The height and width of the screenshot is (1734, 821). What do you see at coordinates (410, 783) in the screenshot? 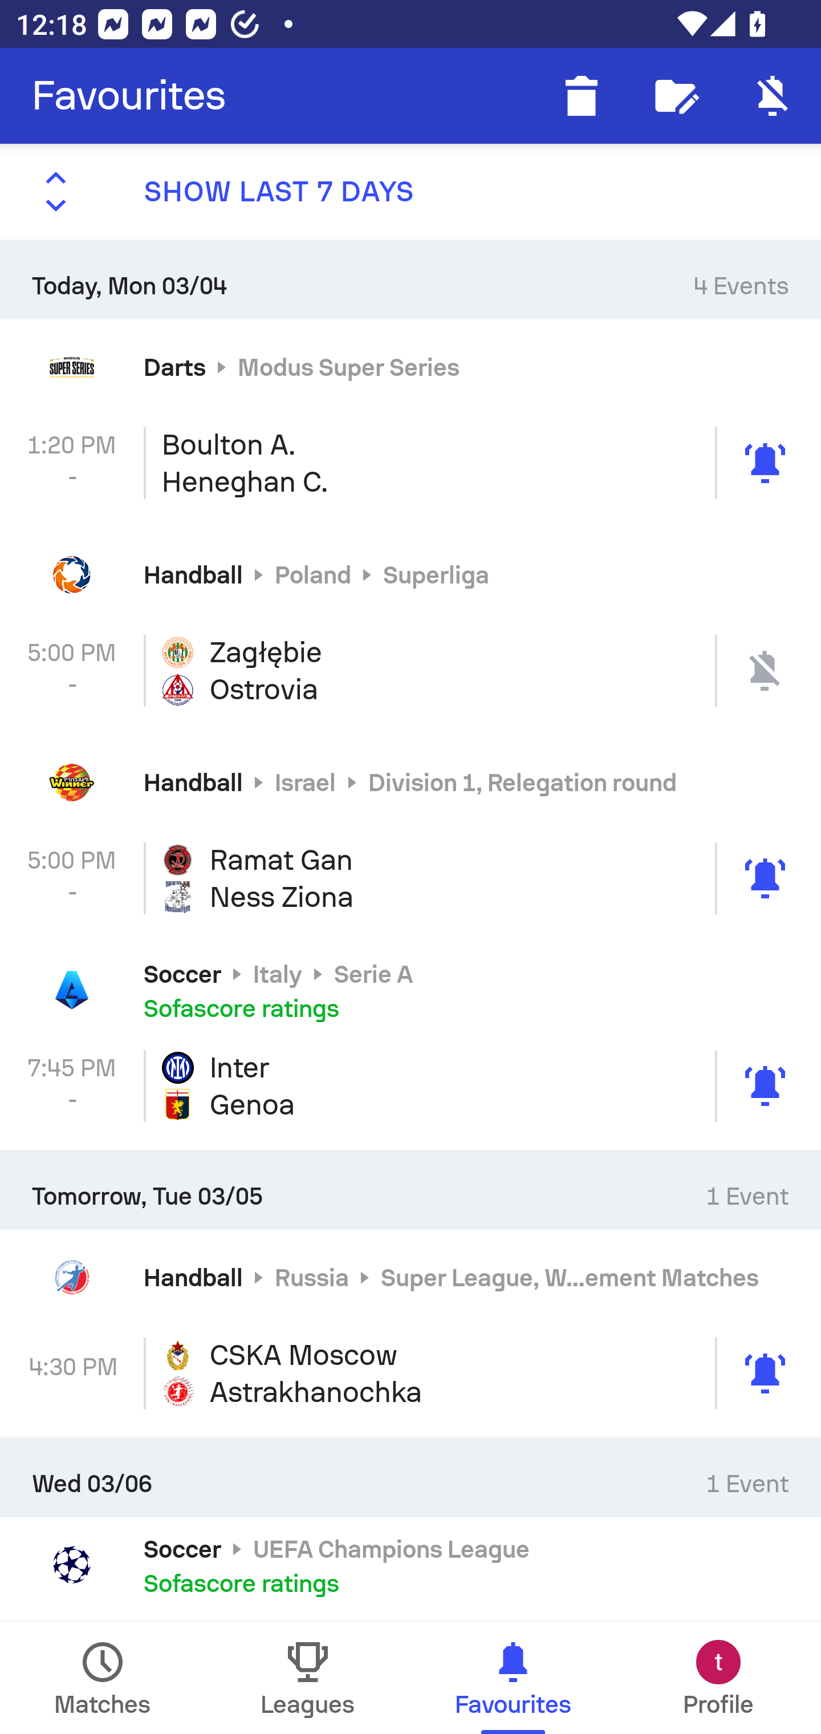
I see `Handball Israel Division 1, Relegation round` at bounding box center [410, 783].